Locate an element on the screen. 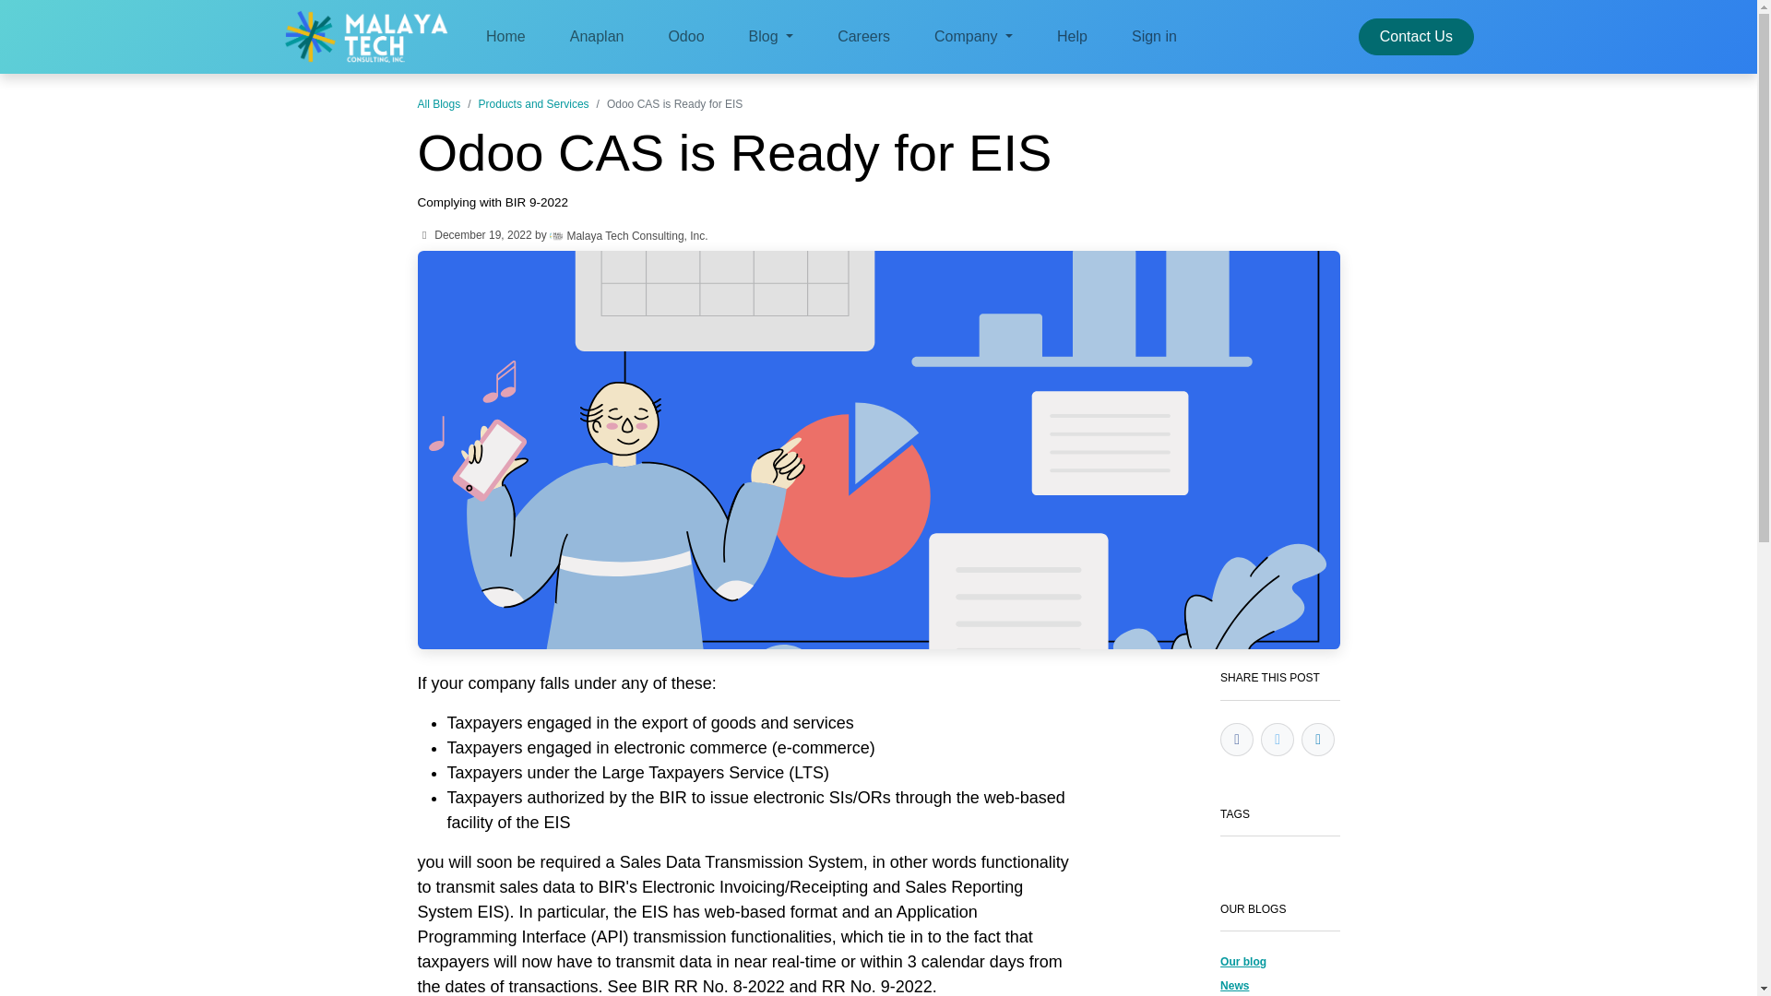 The image size is (1771, 996). Home is located at coordinates (505, 37).